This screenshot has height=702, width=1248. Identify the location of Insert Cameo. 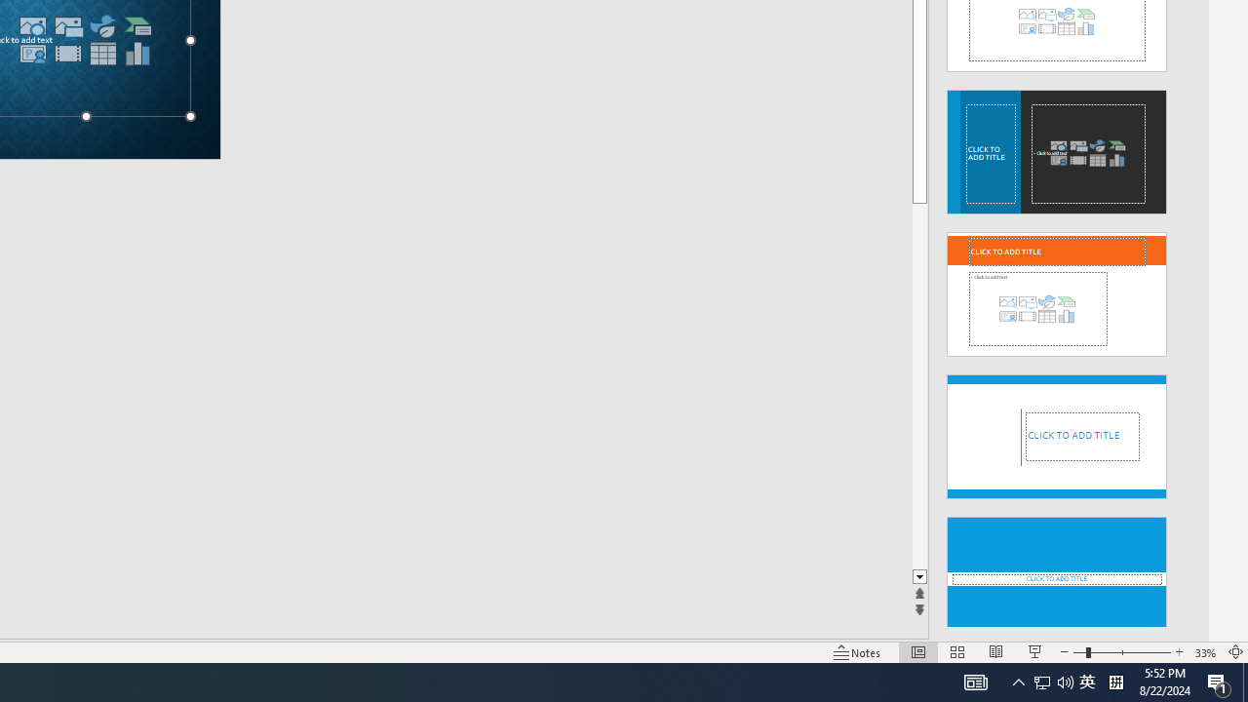
(32, 54).